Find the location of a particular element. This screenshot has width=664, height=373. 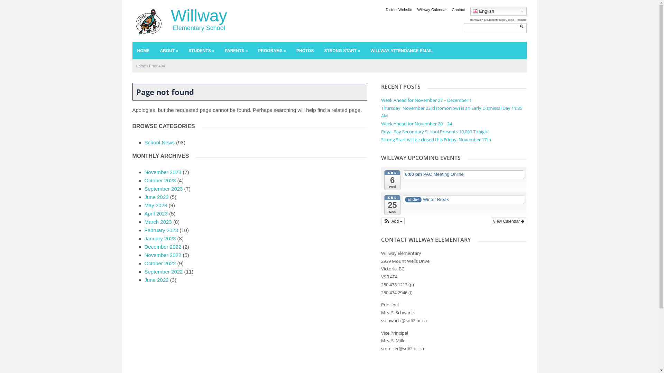

October 2023 is located at coordinates (160, 180).